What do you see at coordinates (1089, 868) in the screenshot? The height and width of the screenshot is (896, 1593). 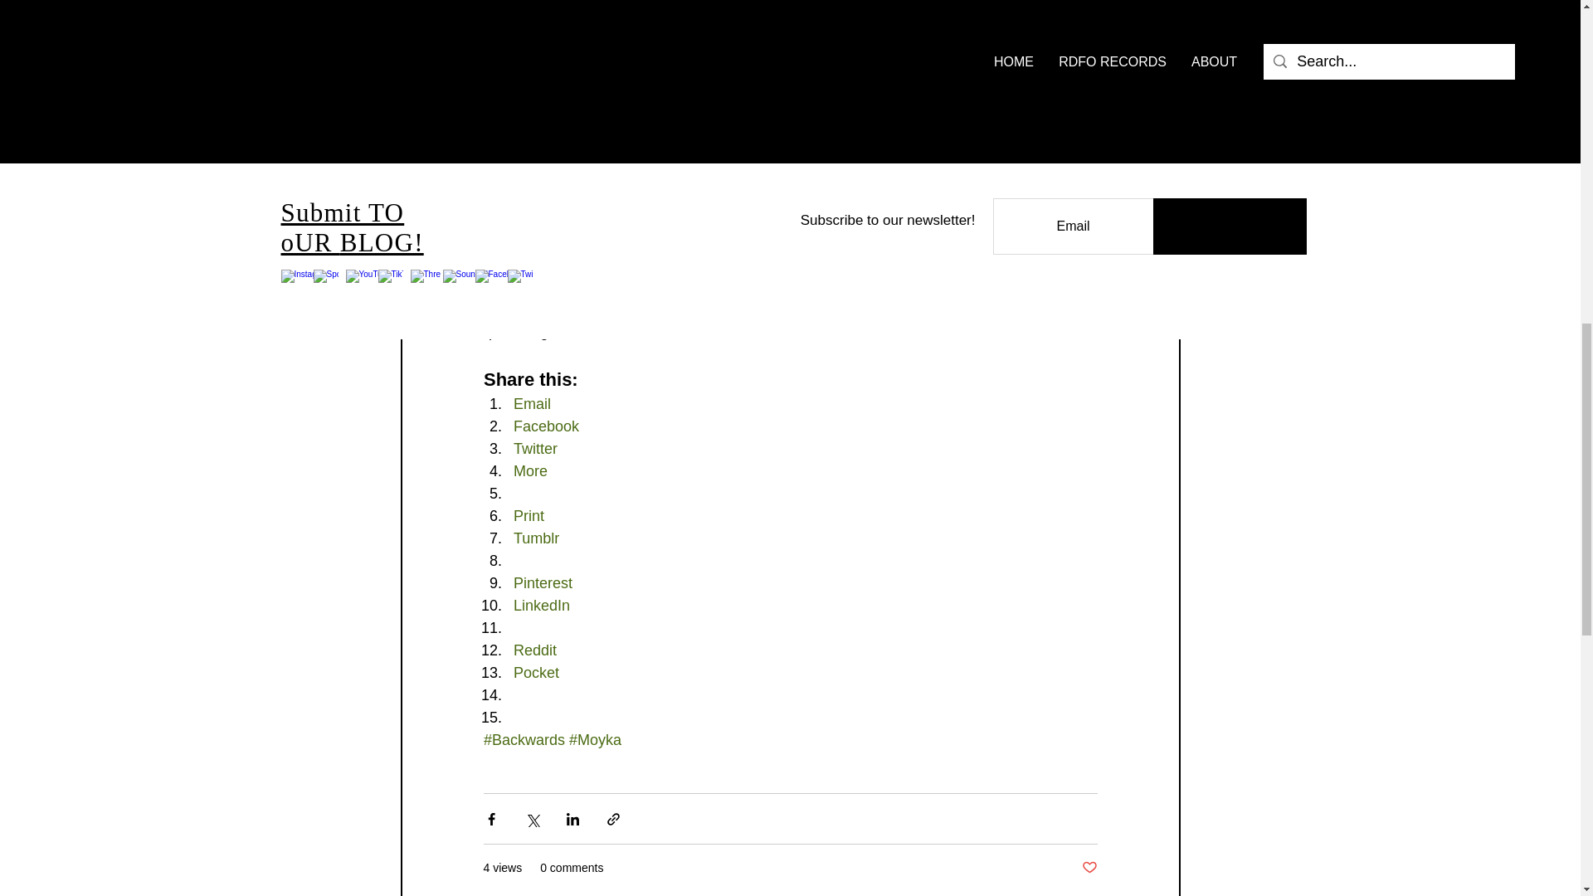 I see `Post not marked as liked` at bounding box center [1089, 868].